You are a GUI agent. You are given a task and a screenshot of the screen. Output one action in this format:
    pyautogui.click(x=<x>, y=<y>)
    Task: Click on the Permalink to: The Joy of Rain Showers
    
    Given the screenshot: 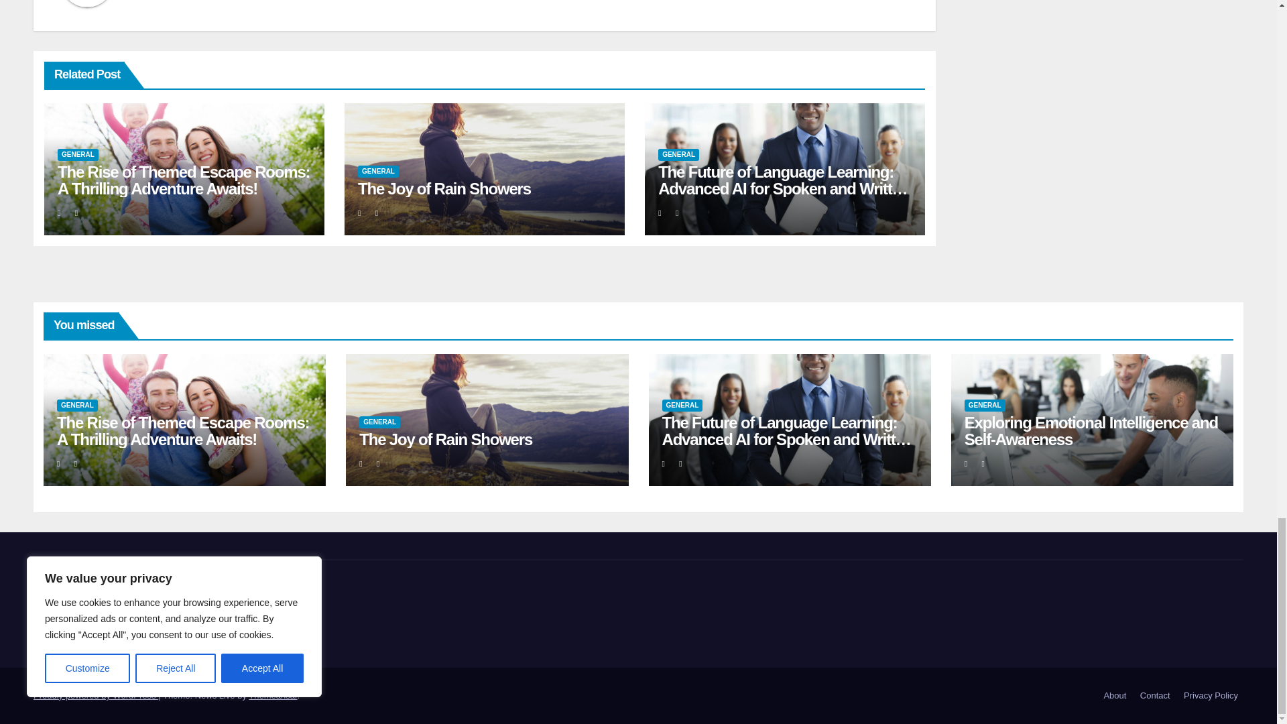 What is the action you would take?
    pyautogui.click(x=444, y=188)
    